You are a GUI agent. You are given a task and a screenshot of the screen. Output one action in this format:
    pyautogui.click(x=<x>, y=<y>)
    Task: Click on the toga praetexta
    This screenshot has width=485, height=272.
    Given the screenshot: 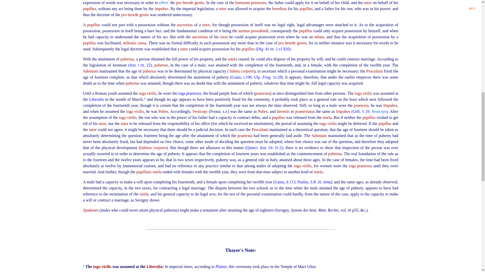 What is the action you would take?
    pyautogui.click(x=190, y=93)
    